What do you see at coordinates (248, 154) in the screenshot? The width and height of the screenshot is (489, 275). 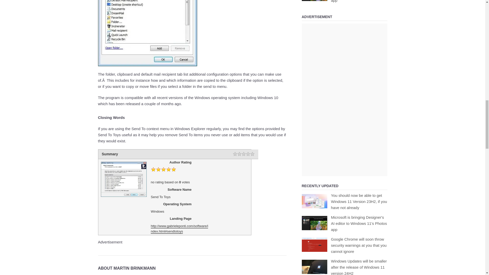 I see `4` at bounding box center [248, 154].